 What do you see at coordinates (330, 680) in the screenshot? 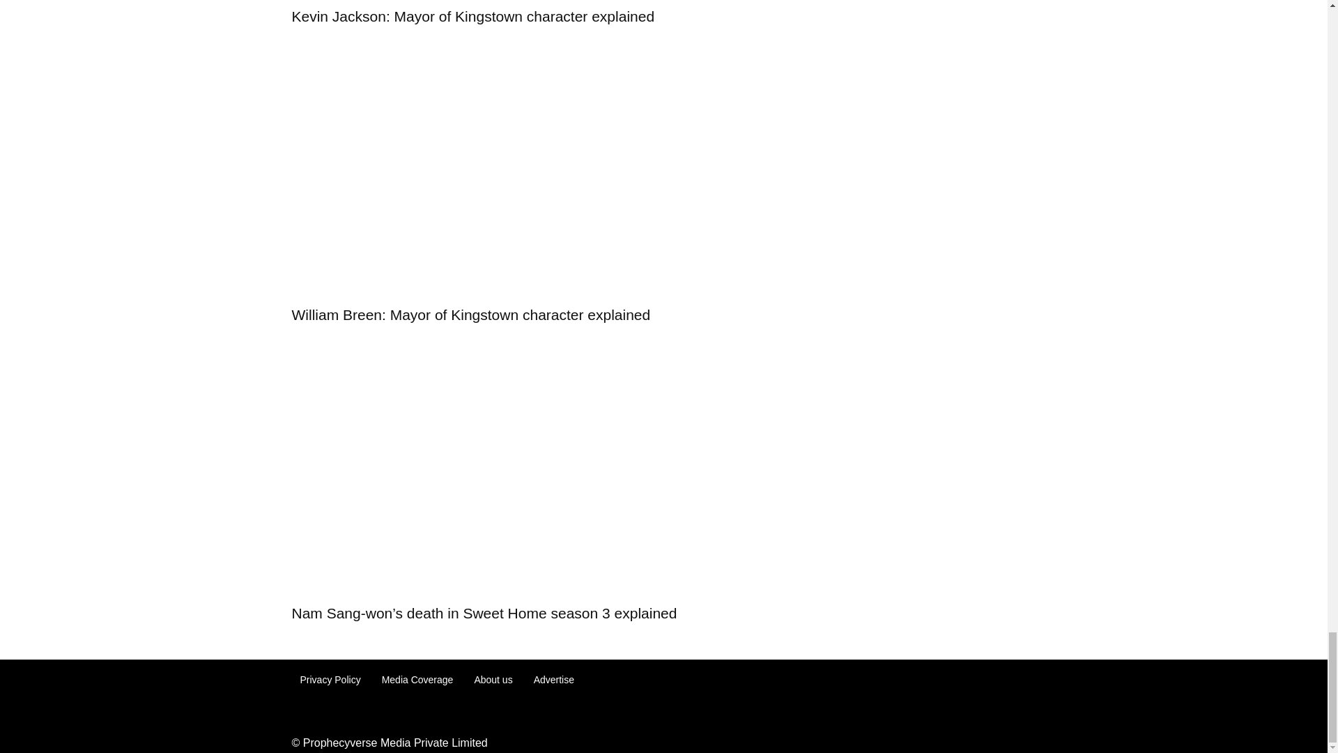
I see `Privacy Policy` at bounding box center [330, 680].